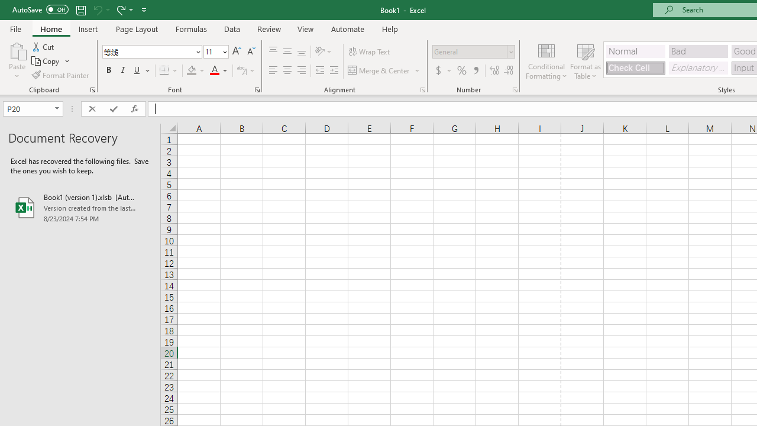 The image size is (757, 426). What do you see at coordinates (384, 71) in the screenshot?
I see `Merge & Center` at bounding box center [384, 71].